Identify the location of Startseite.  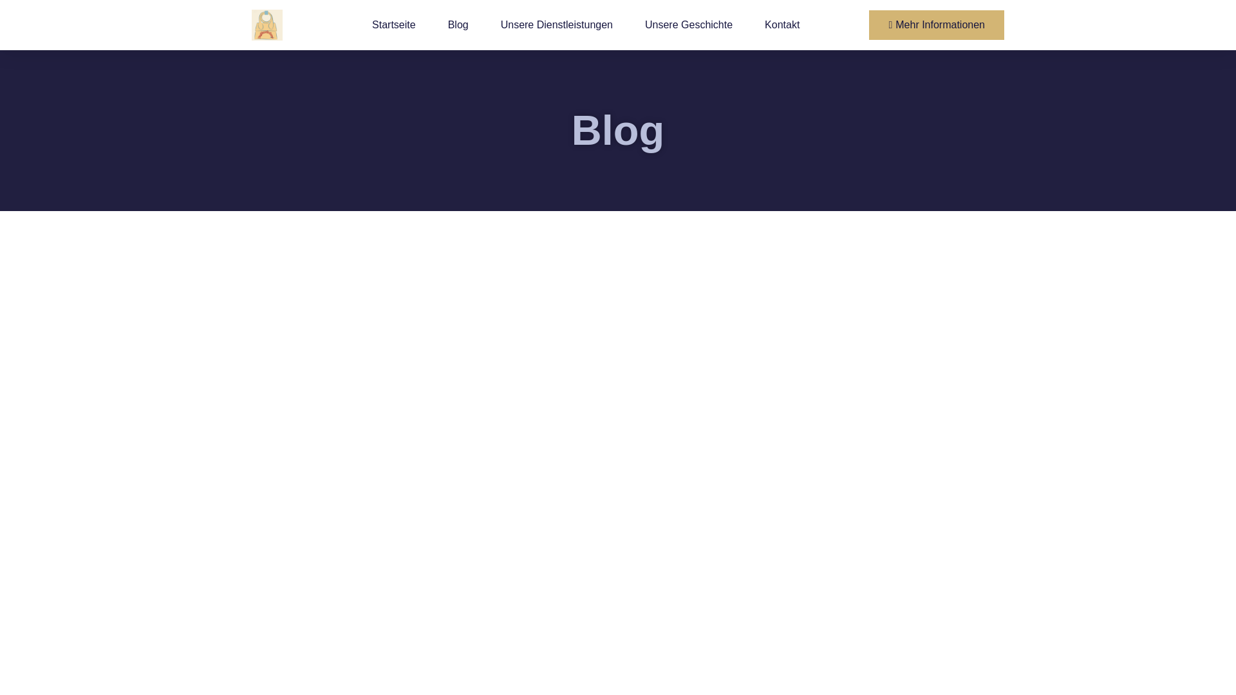
(393, 24).